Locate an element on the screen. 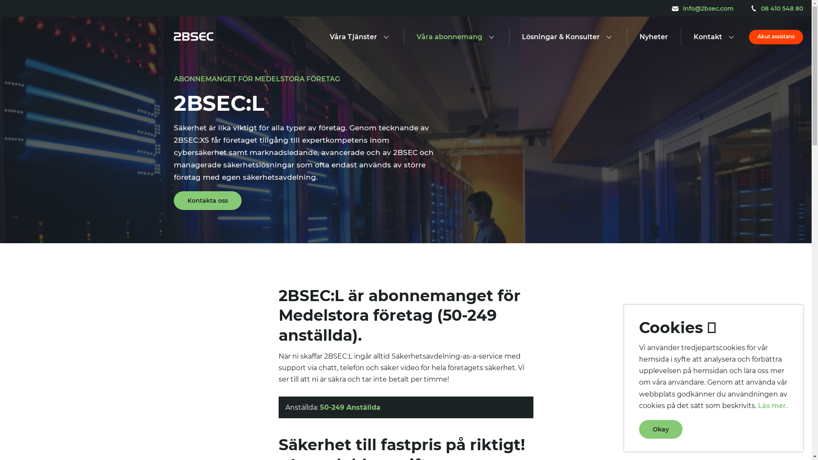  Nyheter is located at coordinates (654, 37).